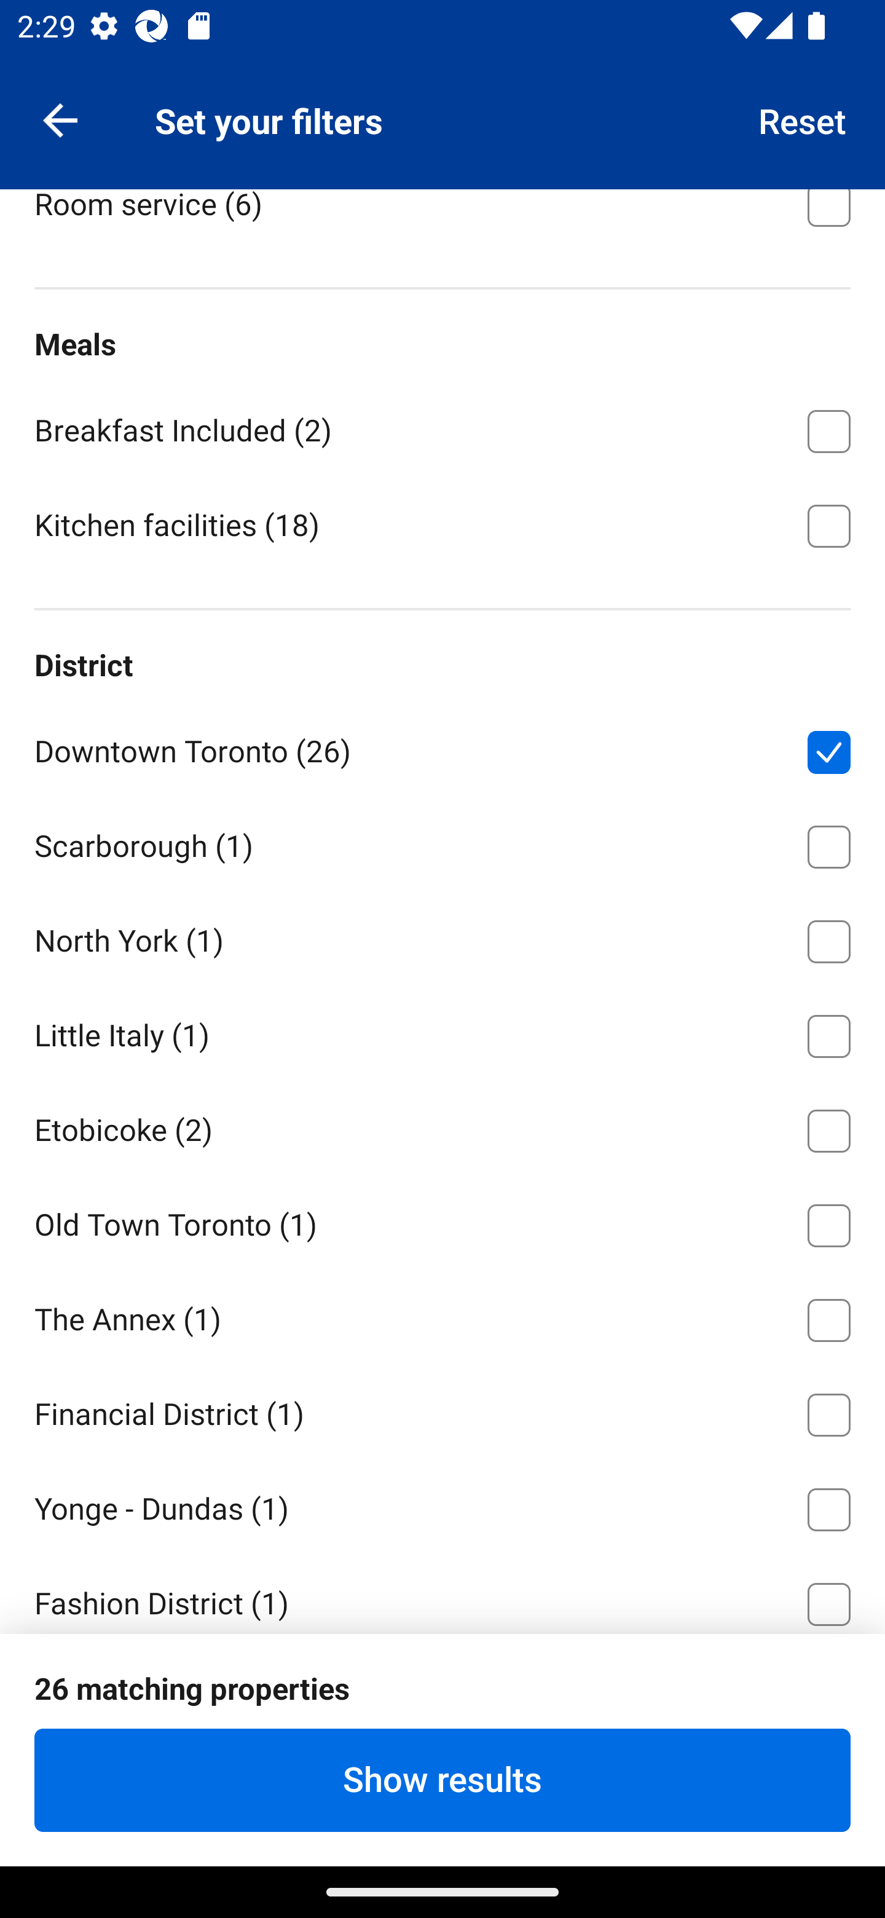 The image size is (885, 1918). I want to click on Kitchen facilities ⁦(18), so click(442, 523).